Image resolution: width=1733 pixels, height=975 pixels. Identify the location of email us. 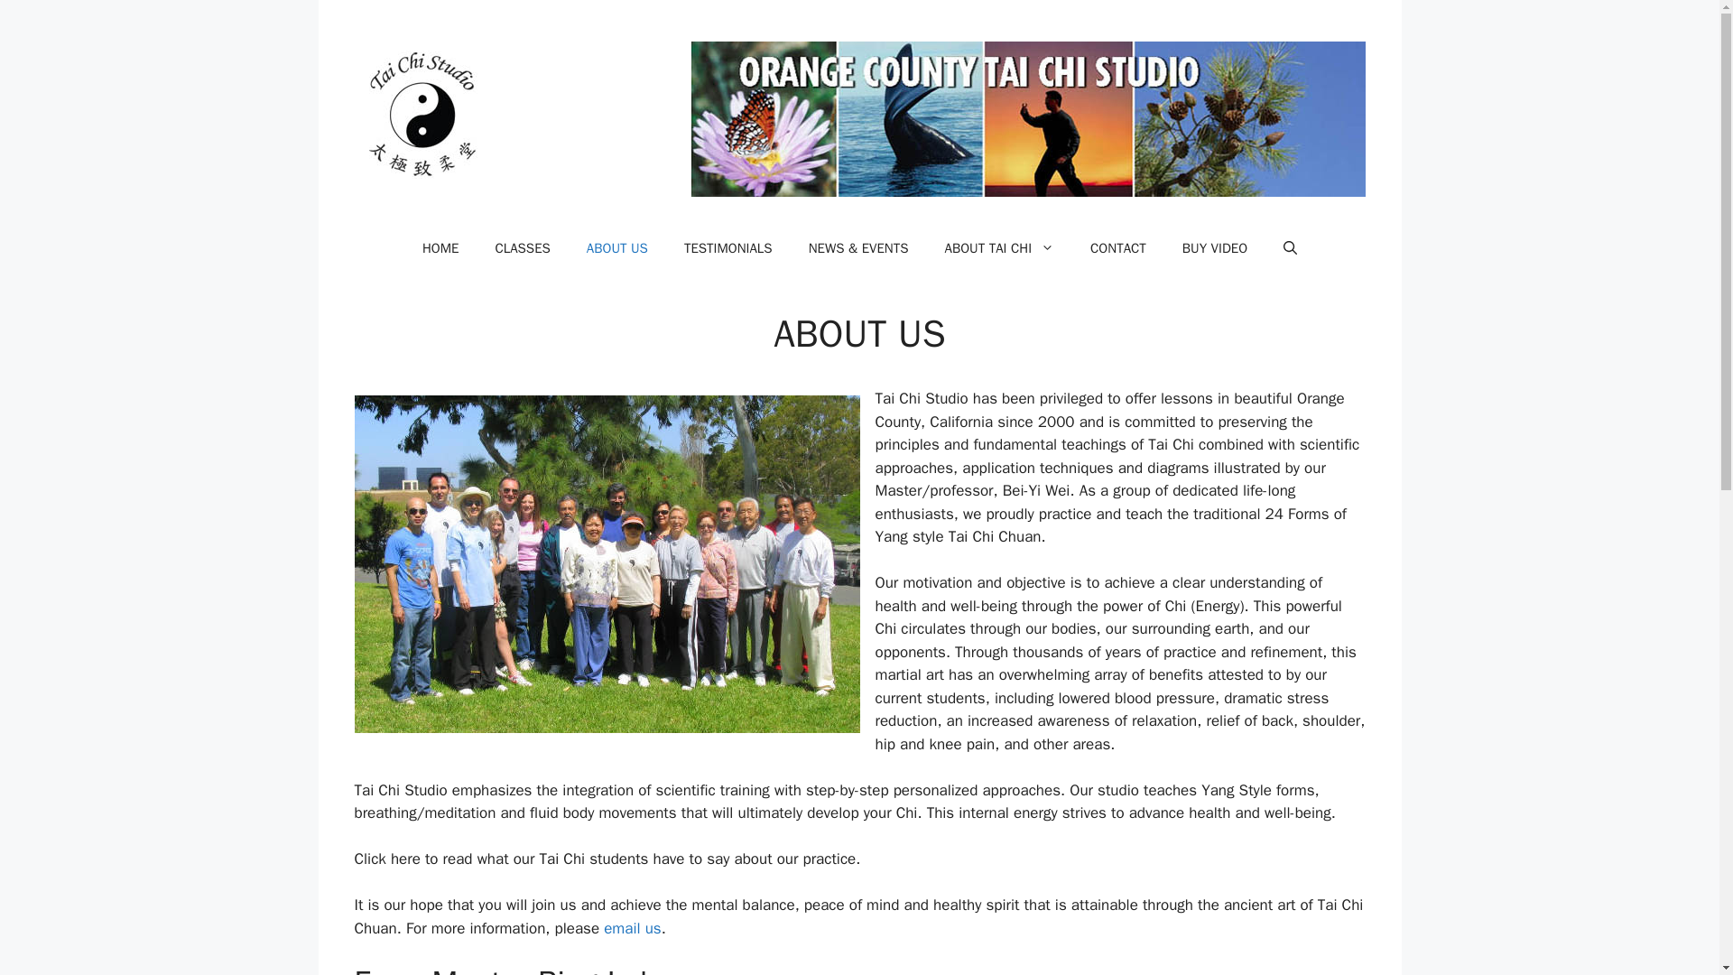
(632, 928).